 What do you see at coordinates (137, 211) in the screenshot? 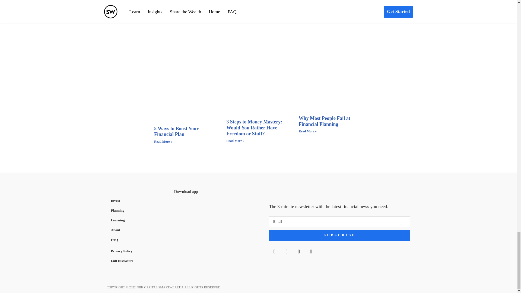
I see `Planning` at bounding box center [137, 211].